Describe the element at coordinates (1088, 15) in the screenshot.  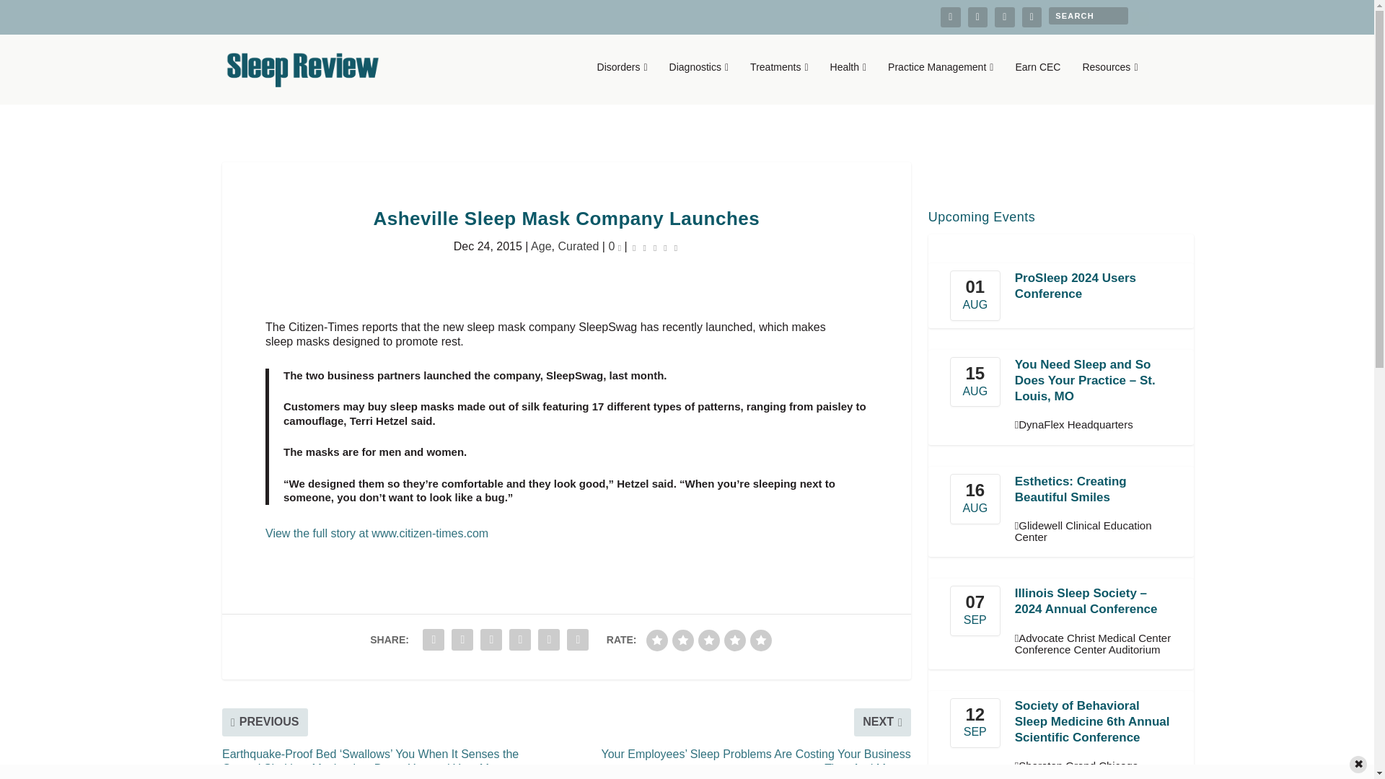
I see `Search for:` at that location.